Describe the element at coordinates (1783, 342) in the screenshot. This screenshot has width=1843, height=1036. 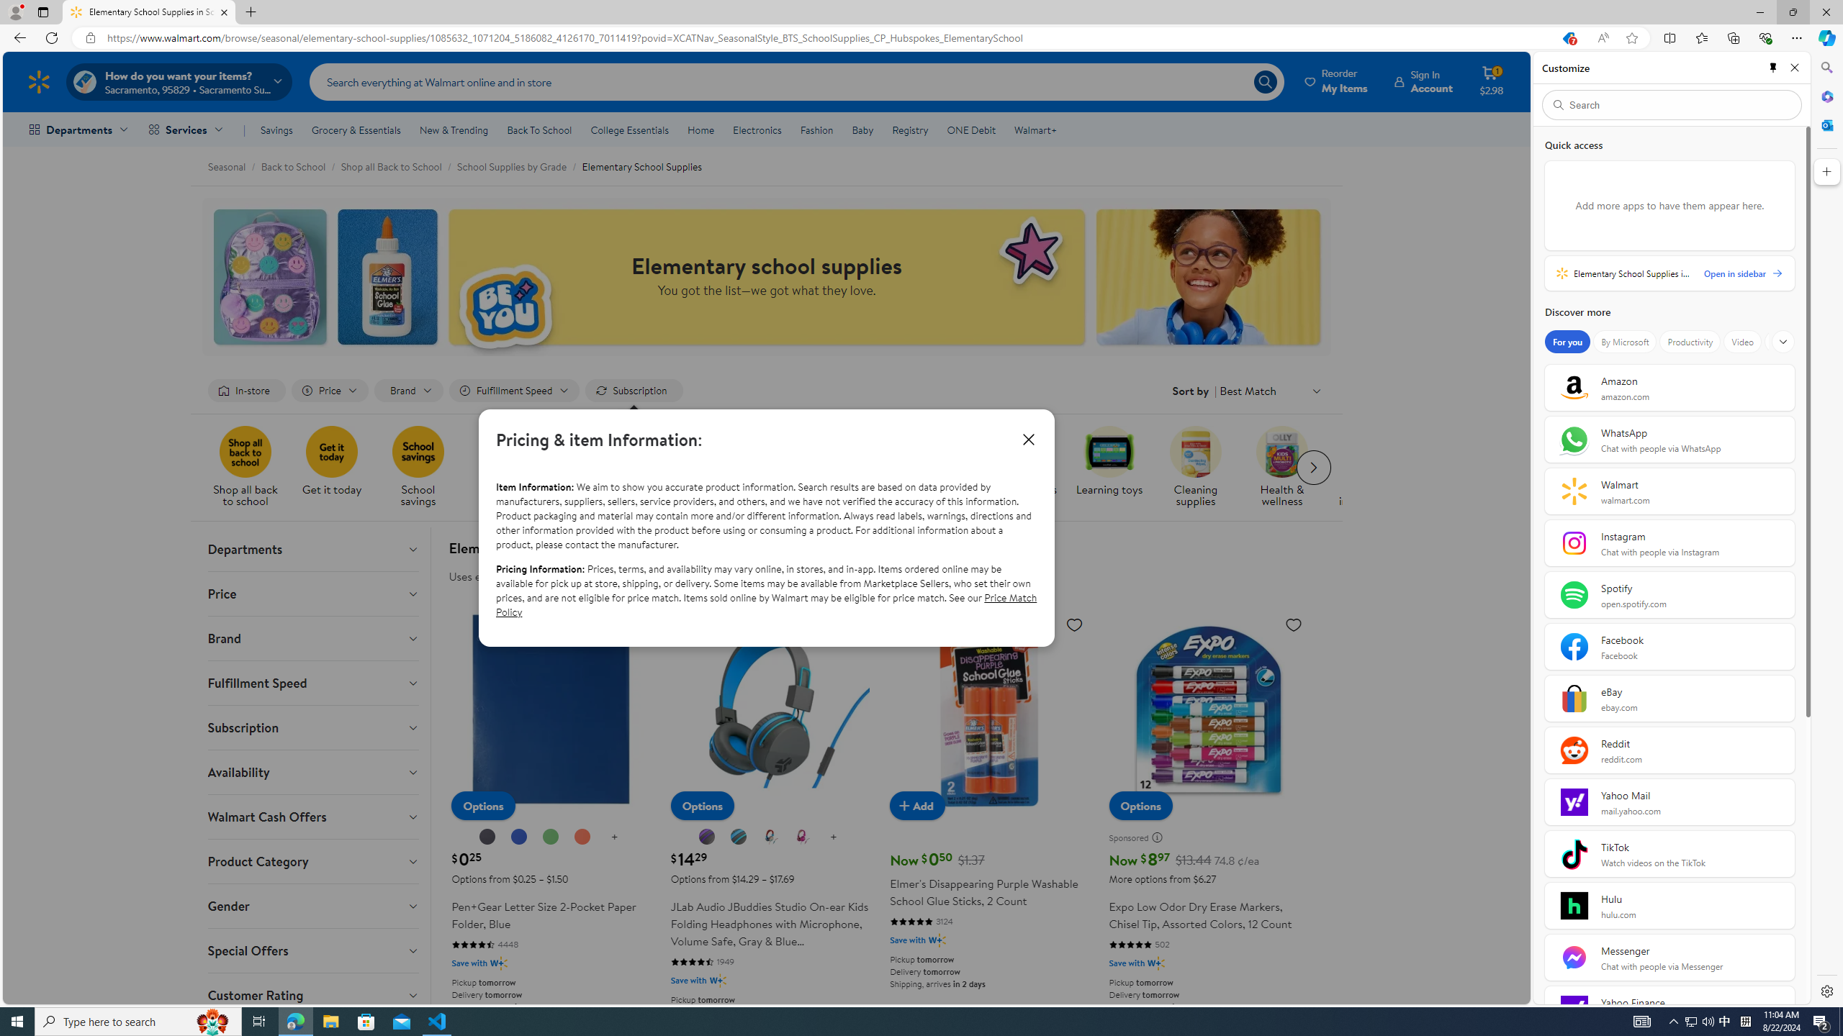
I see `Show more` at that location.